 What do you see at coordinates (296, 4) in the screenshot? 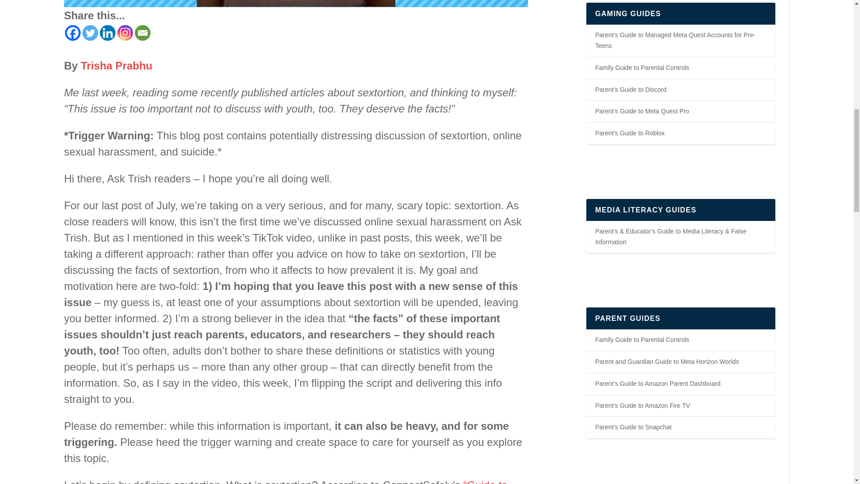
I see `Ask Trish Blue 7.26` at bounding box center [296, 4].